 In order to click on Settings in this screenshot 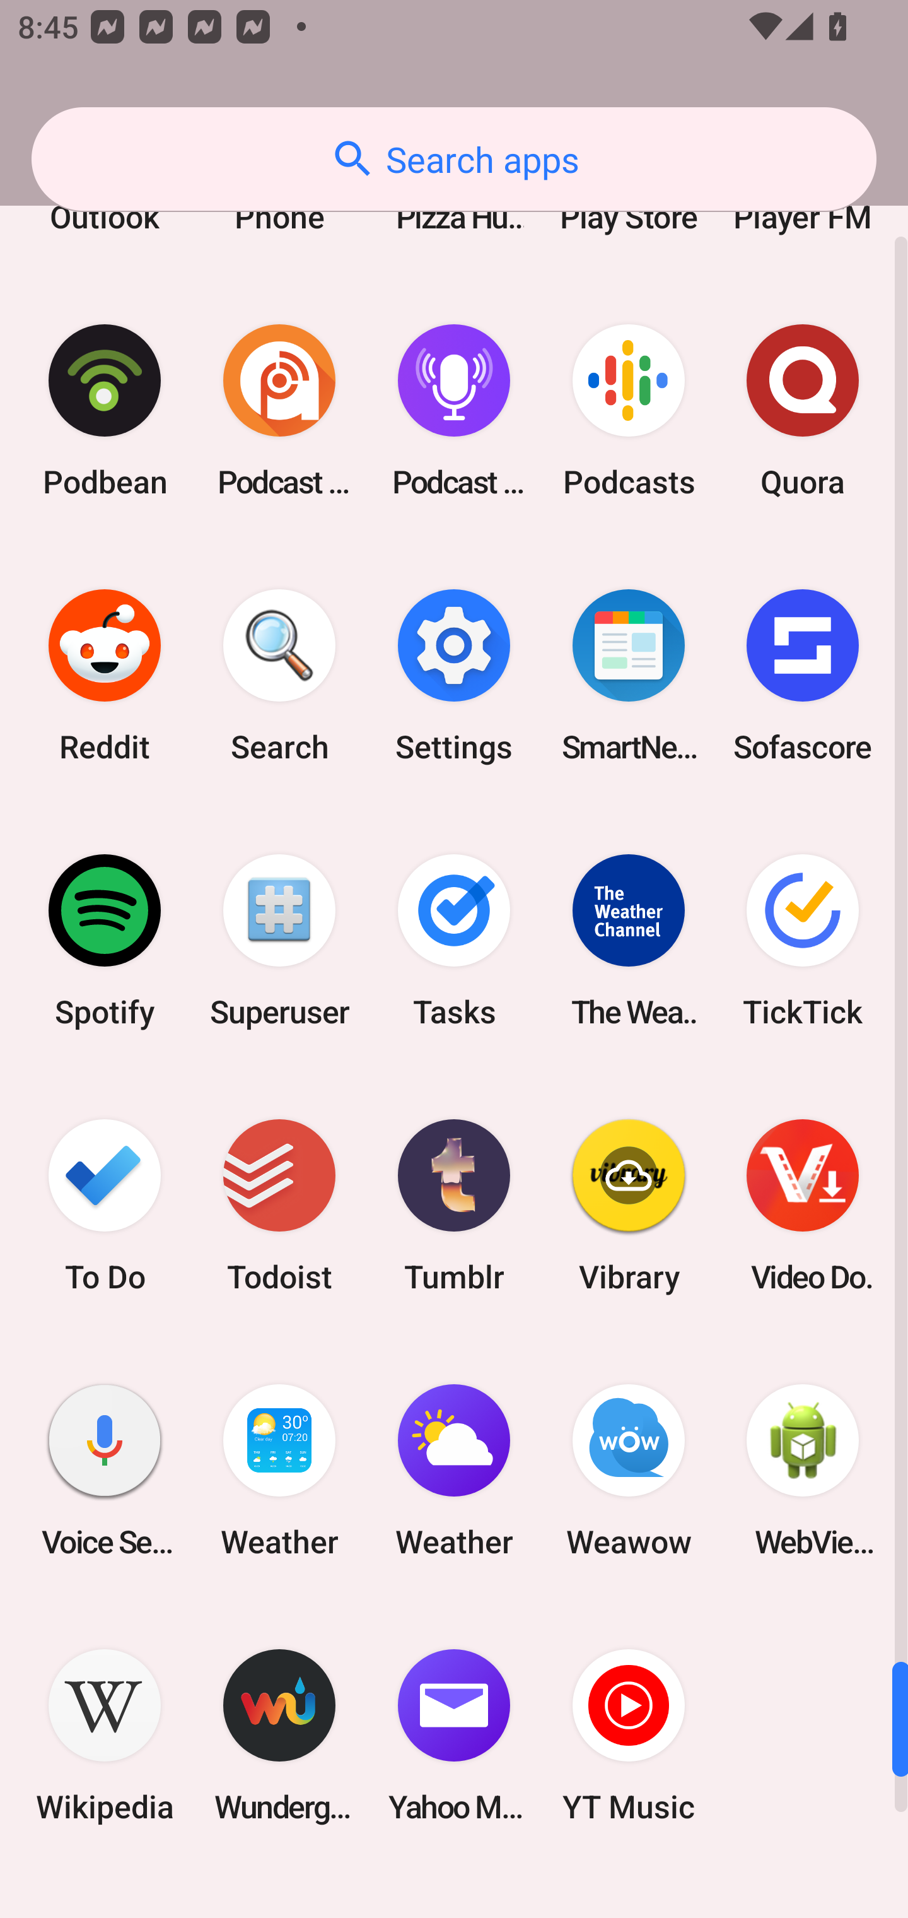, I will do `click(454, 675)`.